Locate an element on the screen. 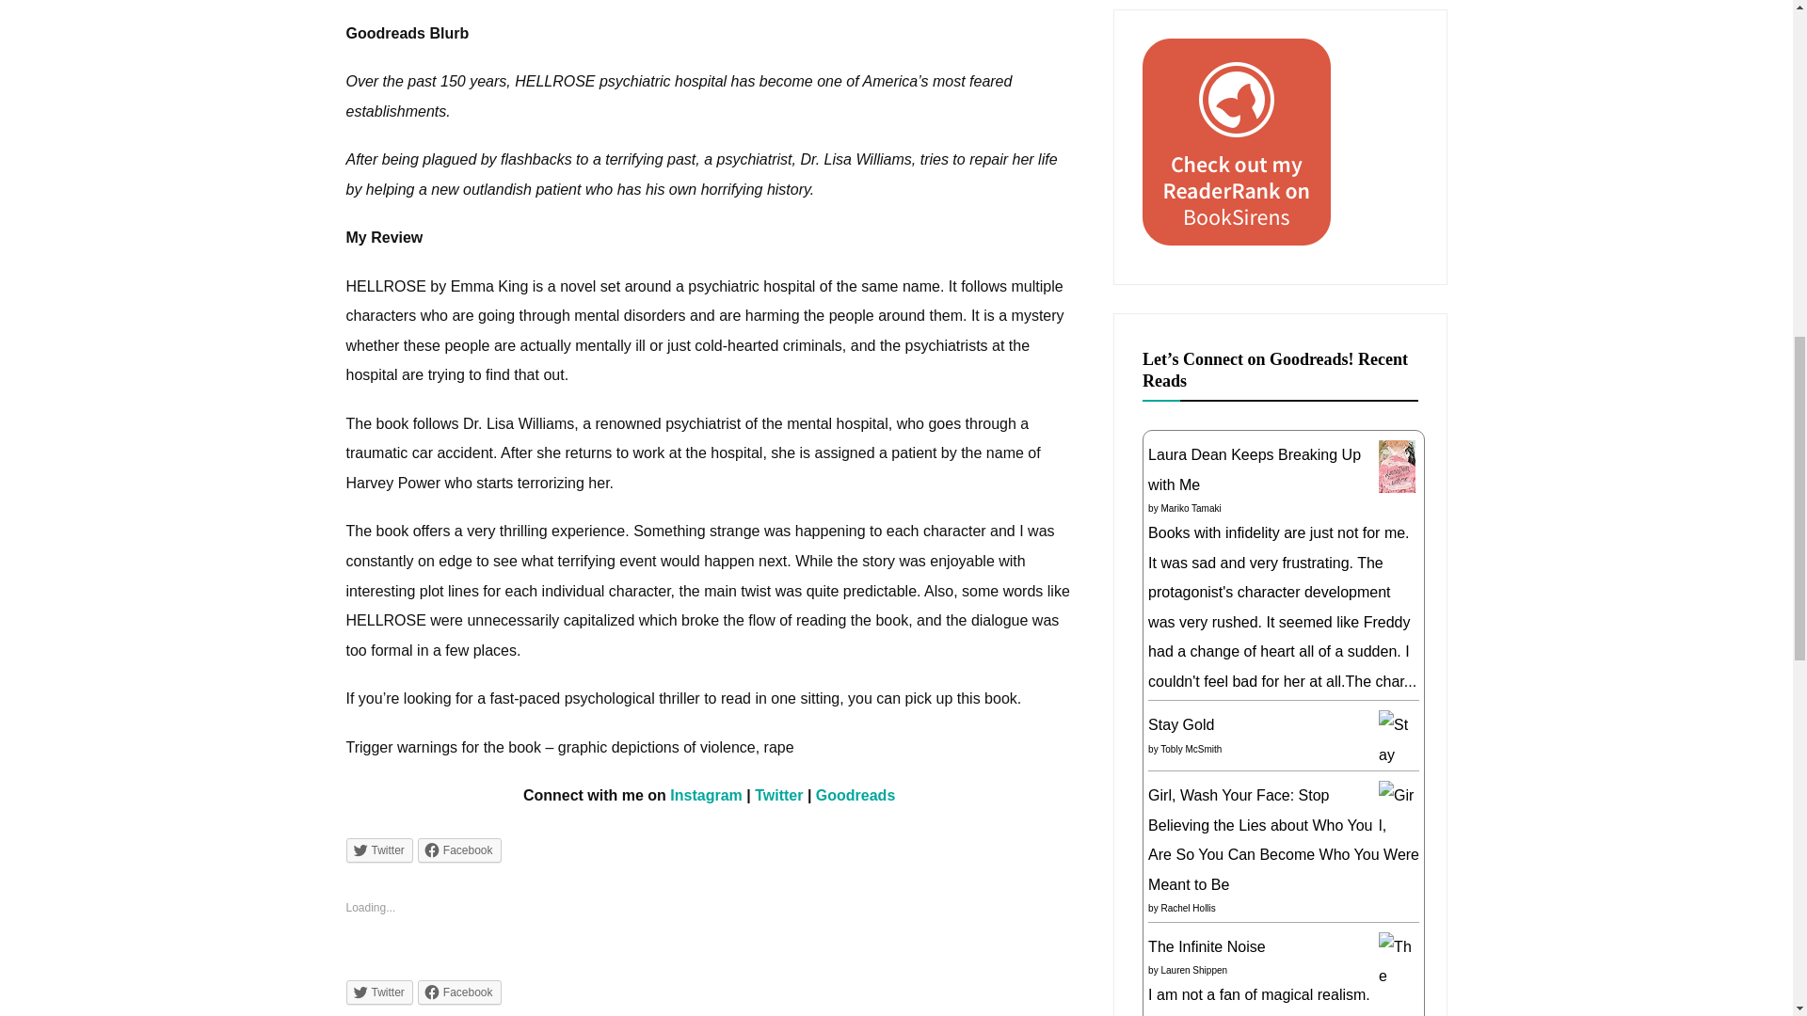 This screenshot has width=1807, height=1016. Twitter is located at coordinates (380, 850).